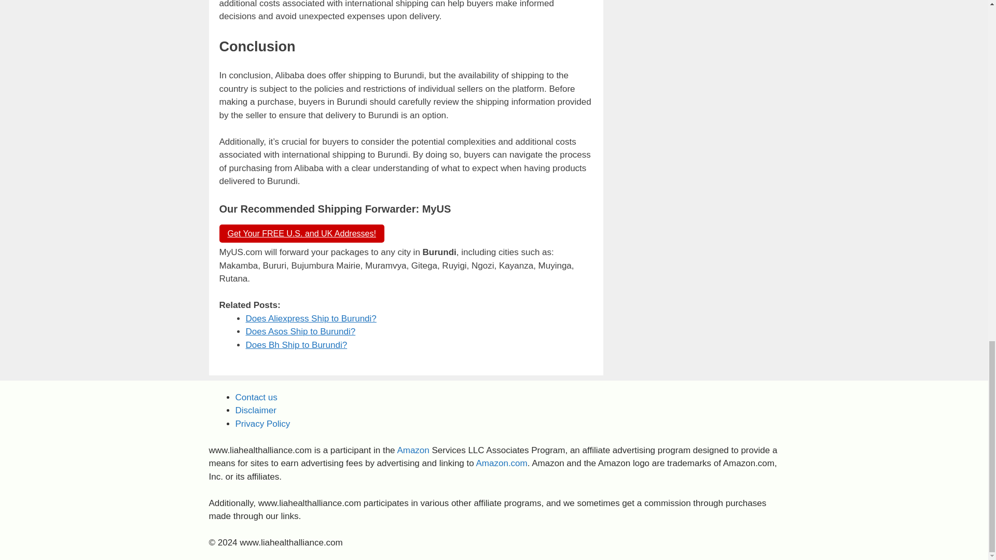  What do you see at coordinates (311, 318) in the screenshot?
I see `Does Aliexpress Ship to Burundi?` at bounding box center [311, 318].